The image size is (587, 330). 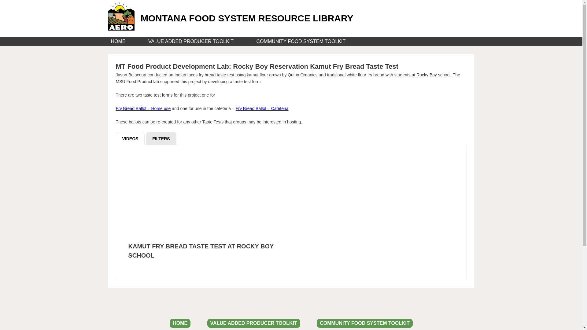 What do you see at coordinates (364, 323) in the screenshot?
I see `COMMUNITY FOOD SYSTEM TOOLKIT` at bounding box center [364, 323].